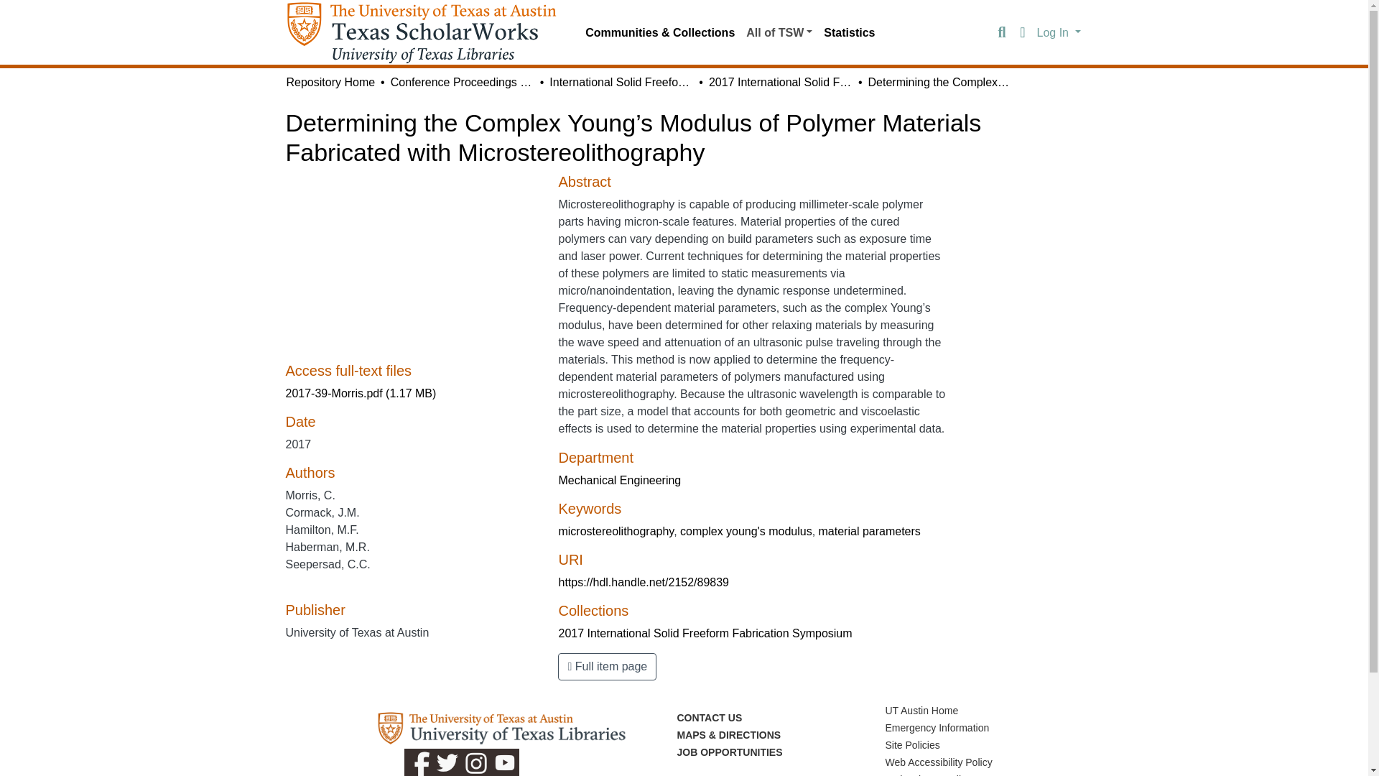  What do you see at coordinates (705, 632) in the screenshot?
I see `2017 International Solid Freeform Fabrication Symposium` at bounding box center [705, 632].